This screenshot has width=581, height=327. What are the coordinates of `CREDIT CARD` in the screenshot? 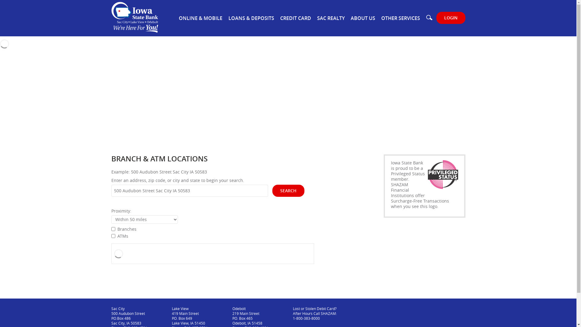 It's located at (296, 18).